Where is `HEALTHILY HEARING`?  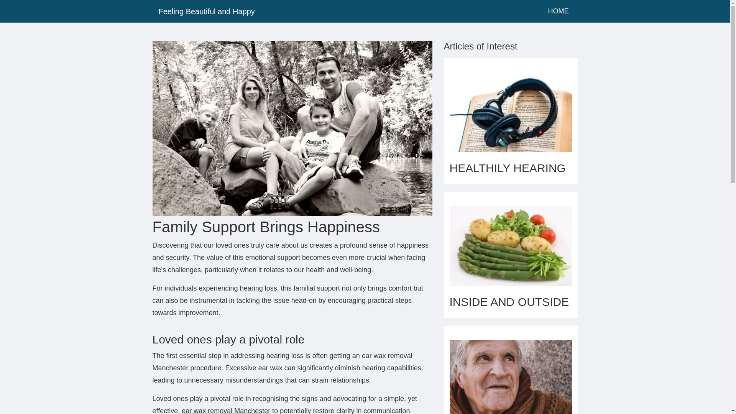
HEALTHILY HEARING is located at coordinates (507, 168).